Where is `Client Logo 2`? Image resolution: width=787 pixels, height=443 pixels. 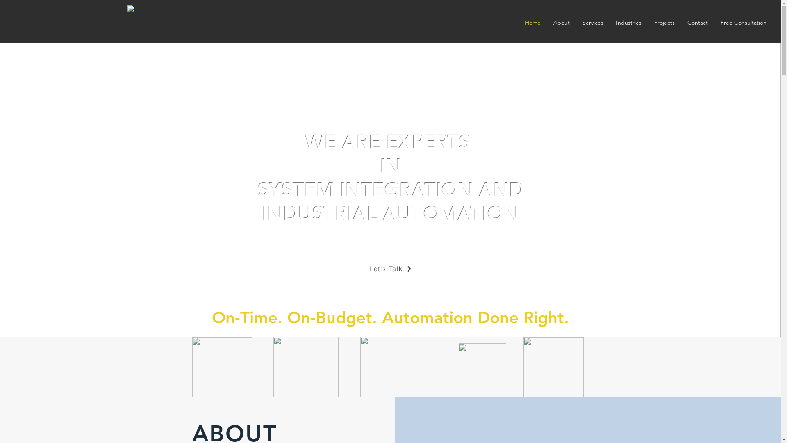 Client Logo 2 is located at coordinates (306, 367).